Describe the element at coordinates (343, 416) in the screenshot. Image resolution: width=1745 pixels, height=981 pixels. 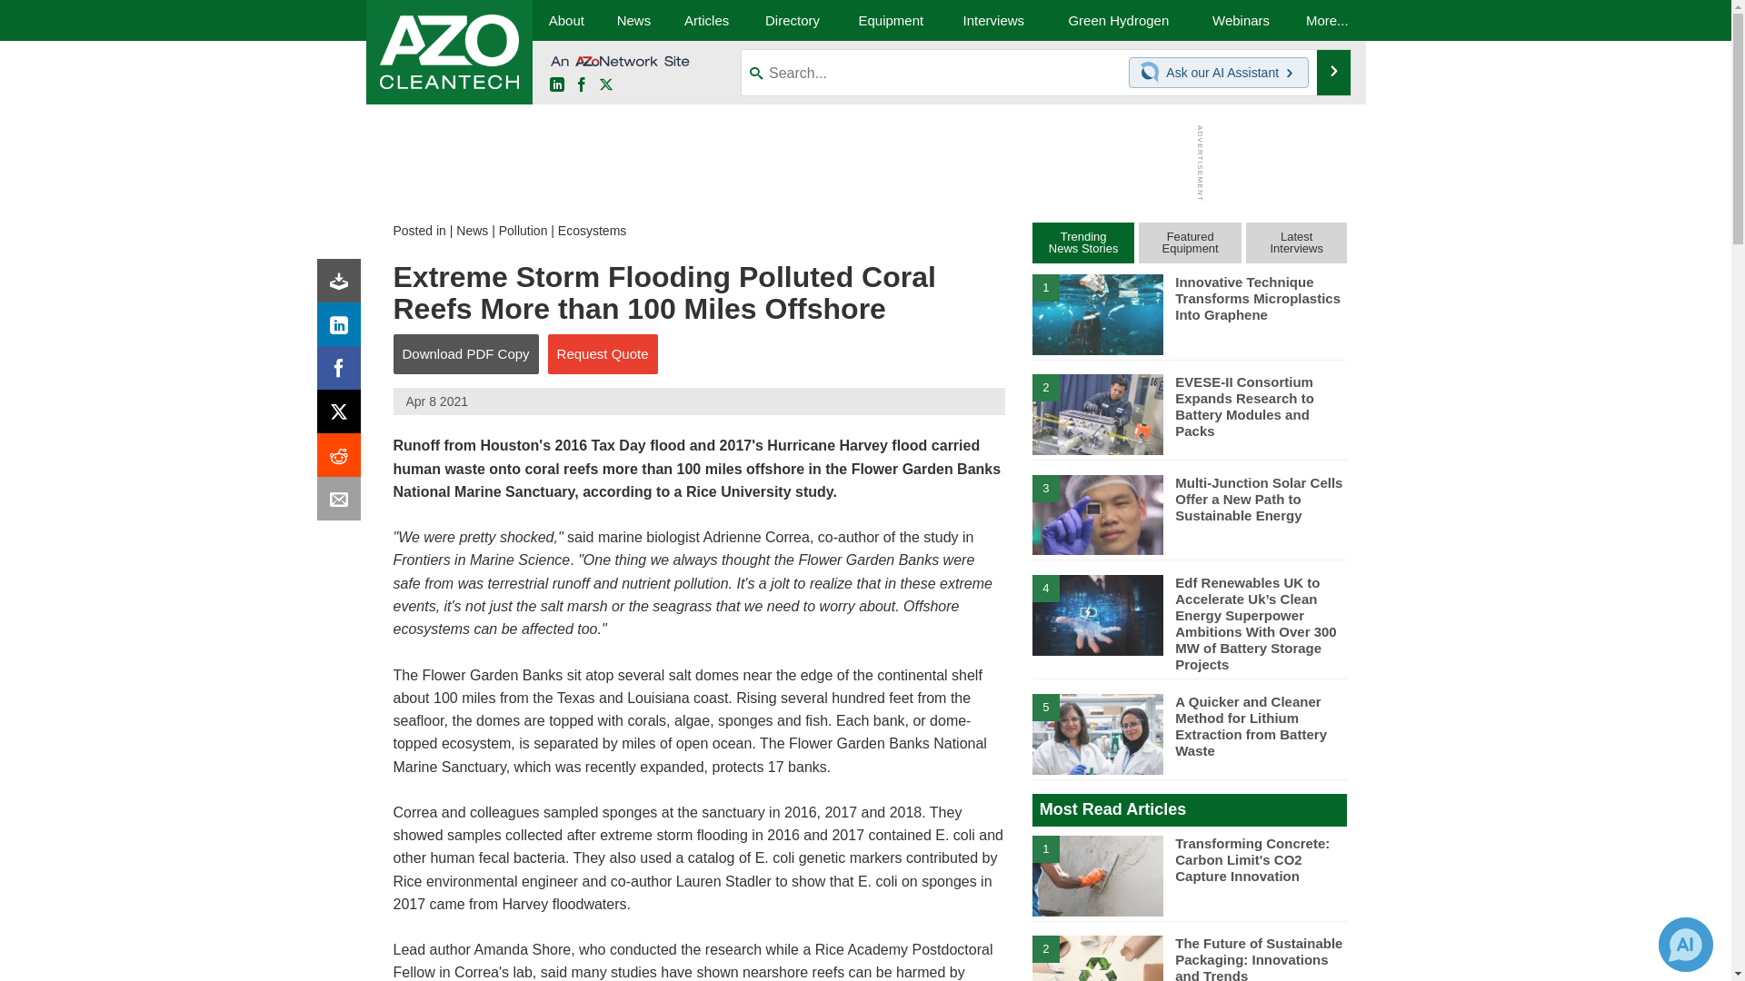
I see `X` at that location.